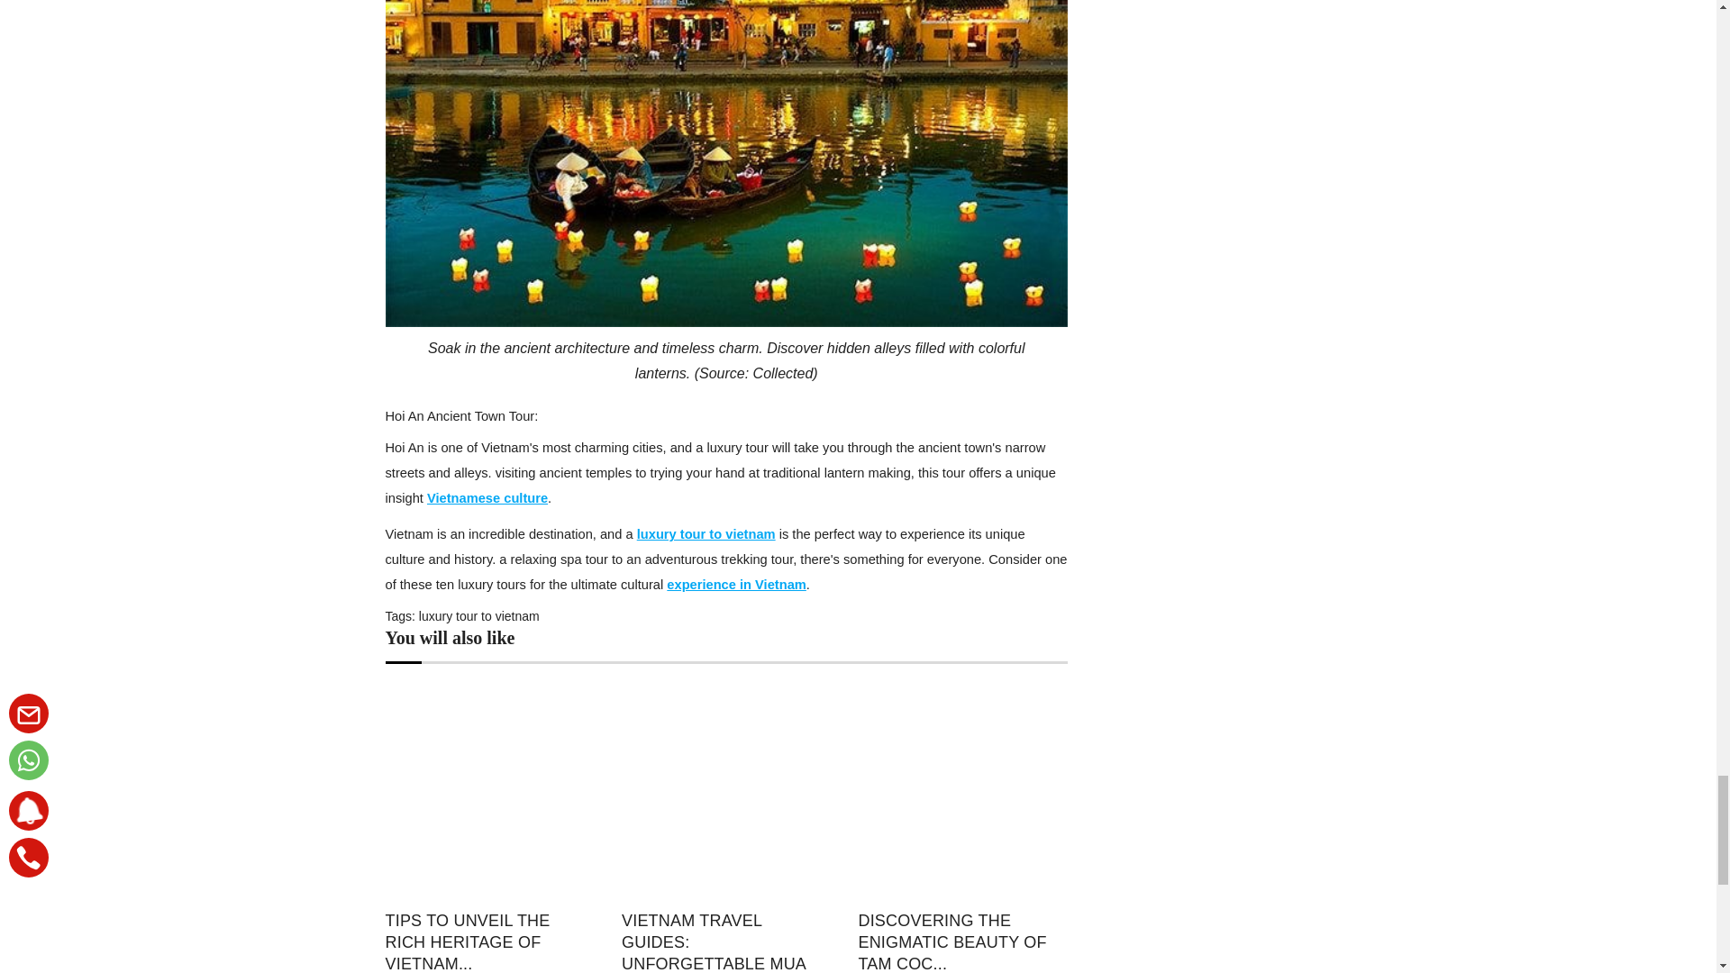 This screenshot has height=973, width=1730. Describe the element at coordinates (479, 616) in the screenshot. I see `luxury tour to vietnam` at that location.